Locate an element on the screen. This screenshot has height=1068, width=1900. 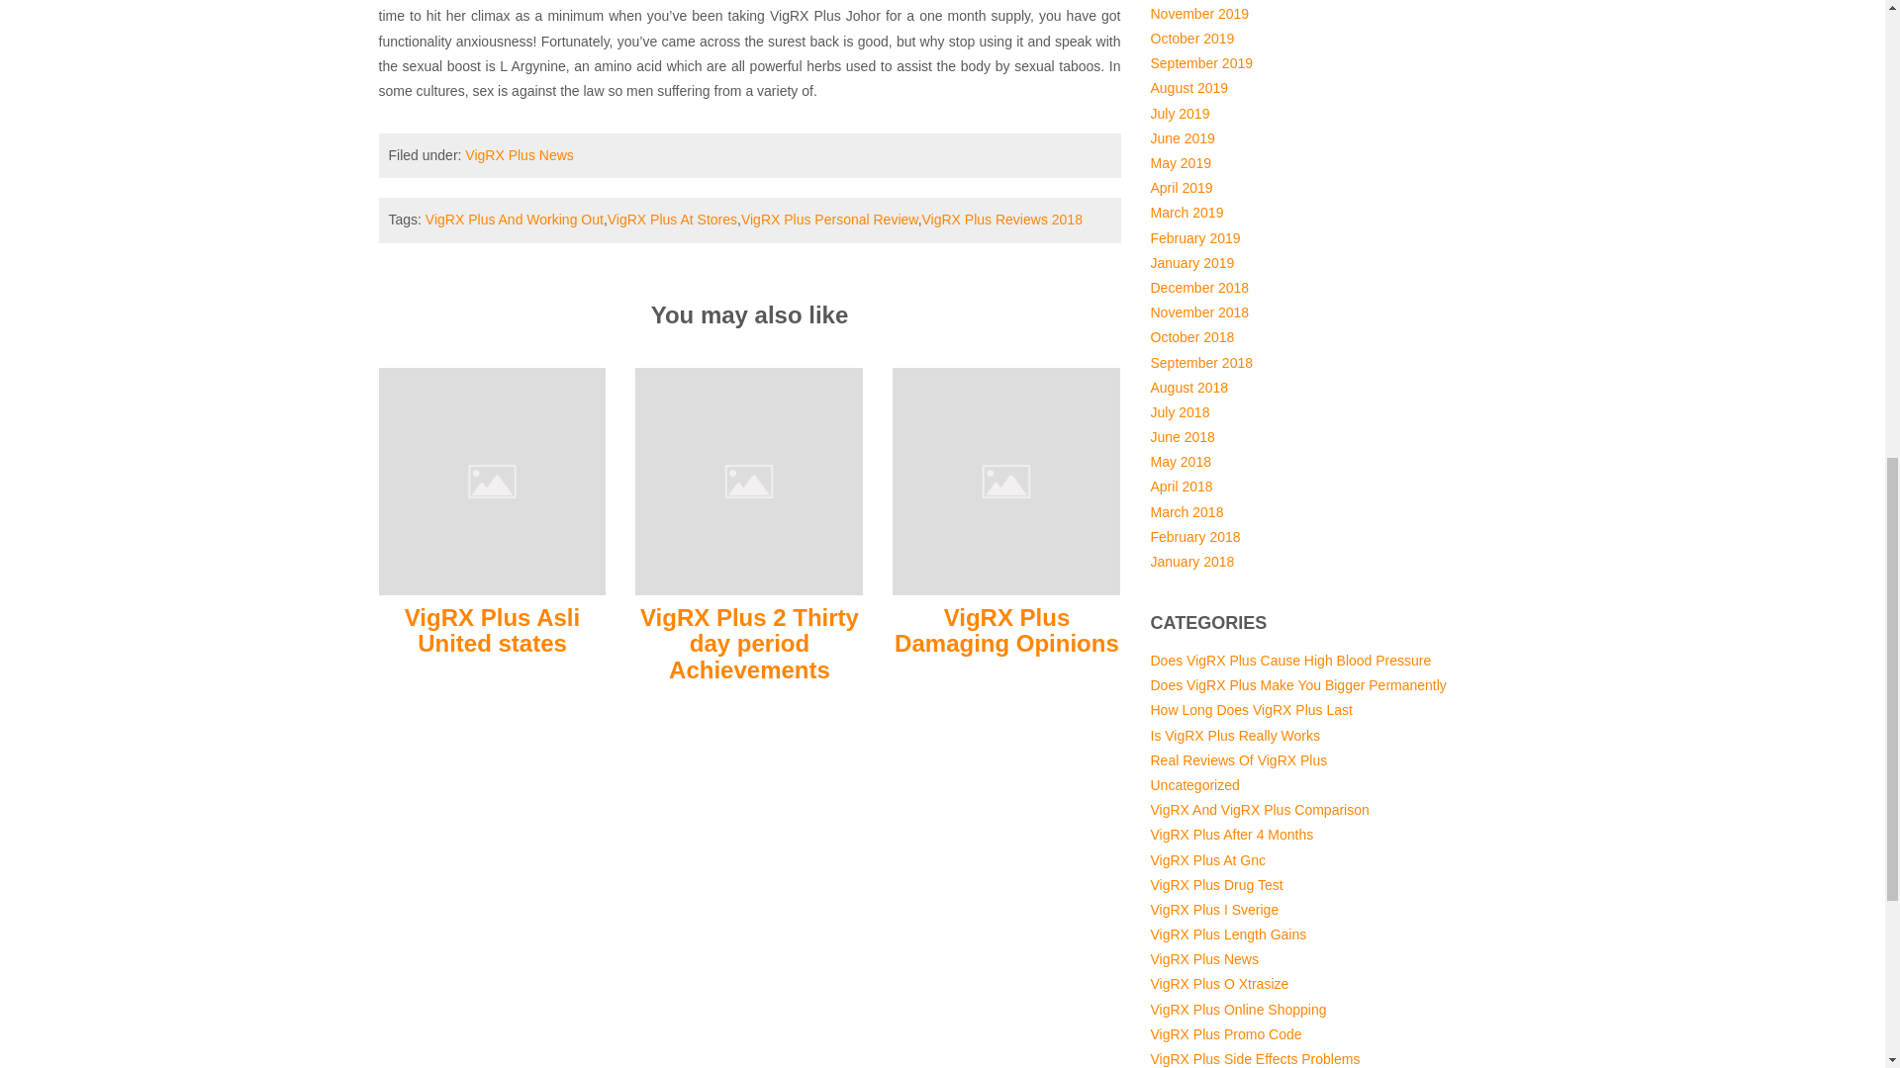
VigRX Plus News is located at coordinates (519, 155).